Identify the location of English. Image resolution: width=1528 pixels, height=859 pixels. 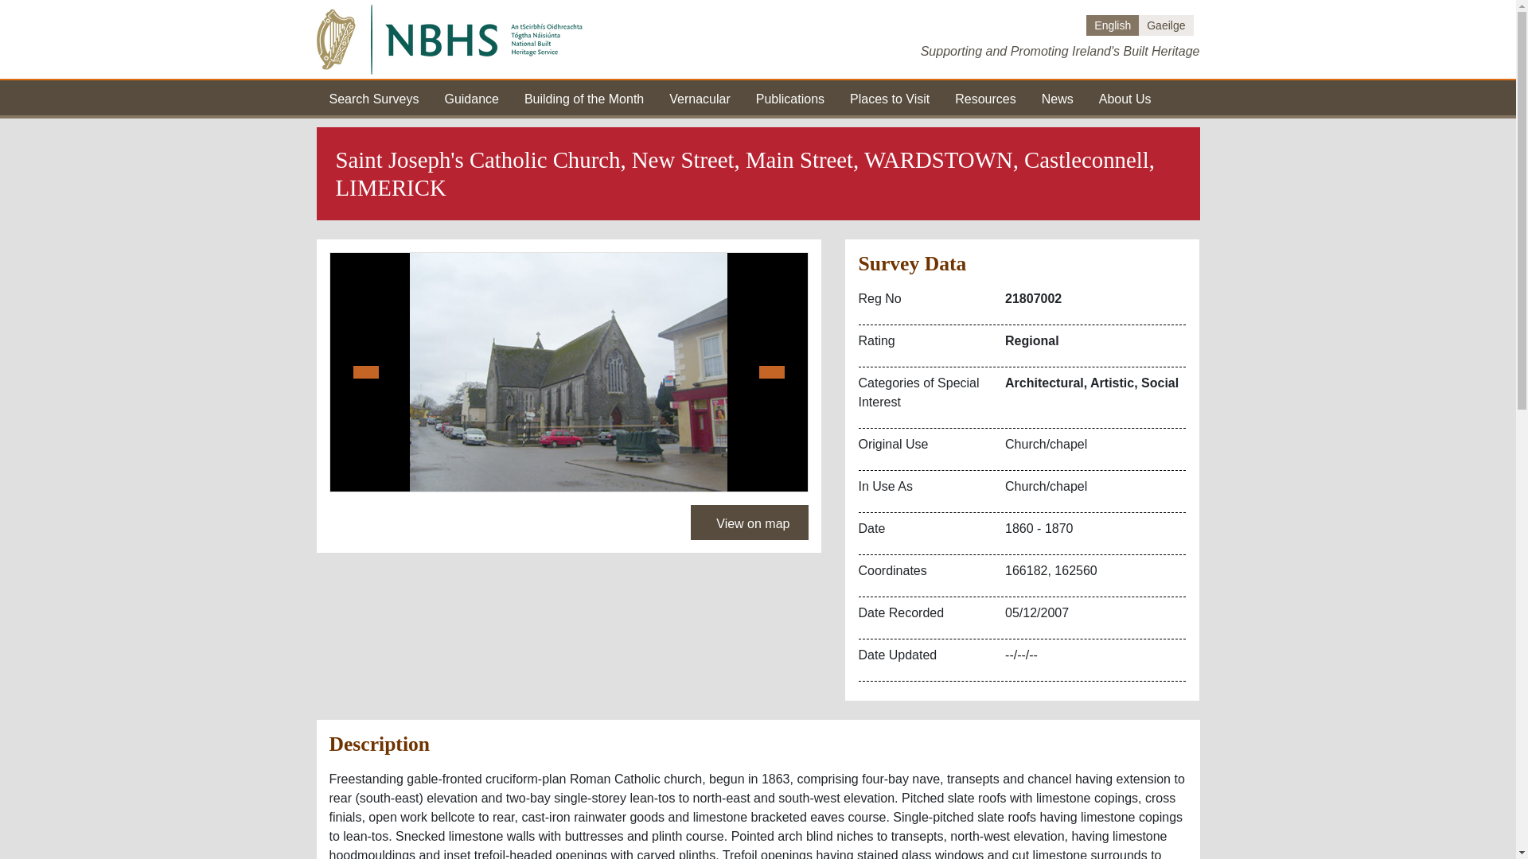
(1113, 25).